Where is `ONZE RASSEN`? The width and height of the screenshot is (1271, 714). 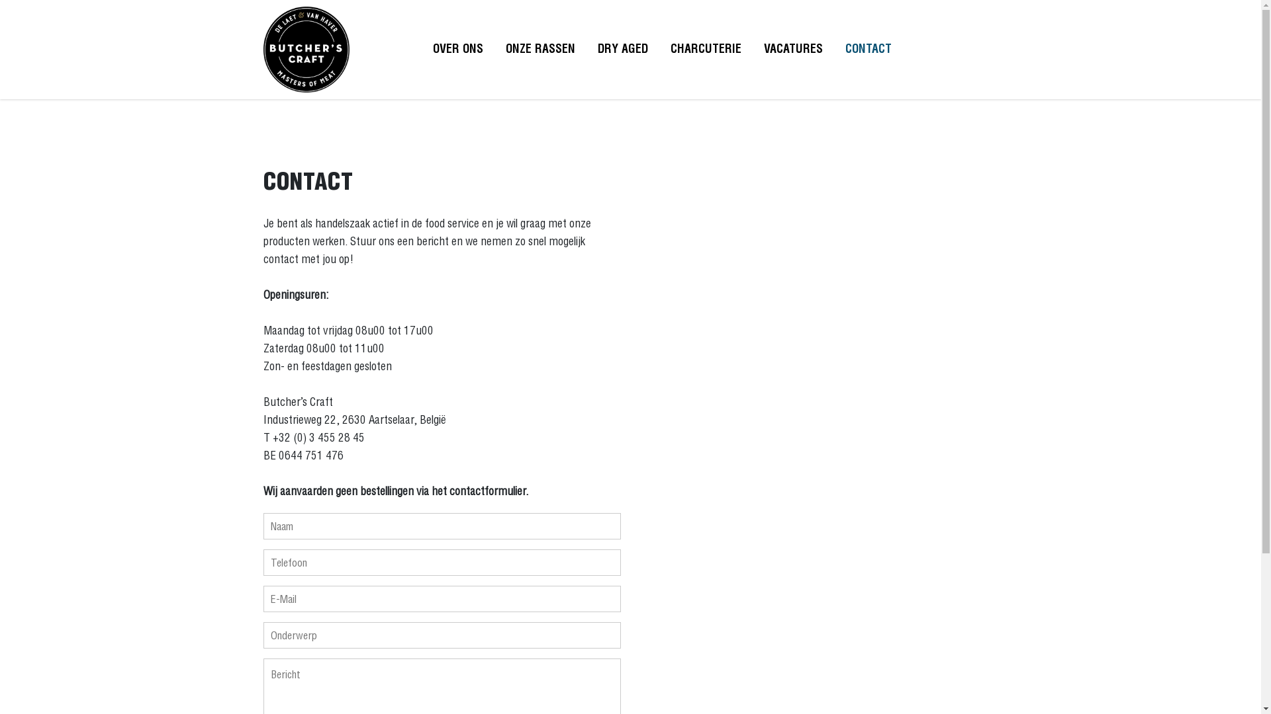 ONZE RASSEN is located at coordinates (540, 49).